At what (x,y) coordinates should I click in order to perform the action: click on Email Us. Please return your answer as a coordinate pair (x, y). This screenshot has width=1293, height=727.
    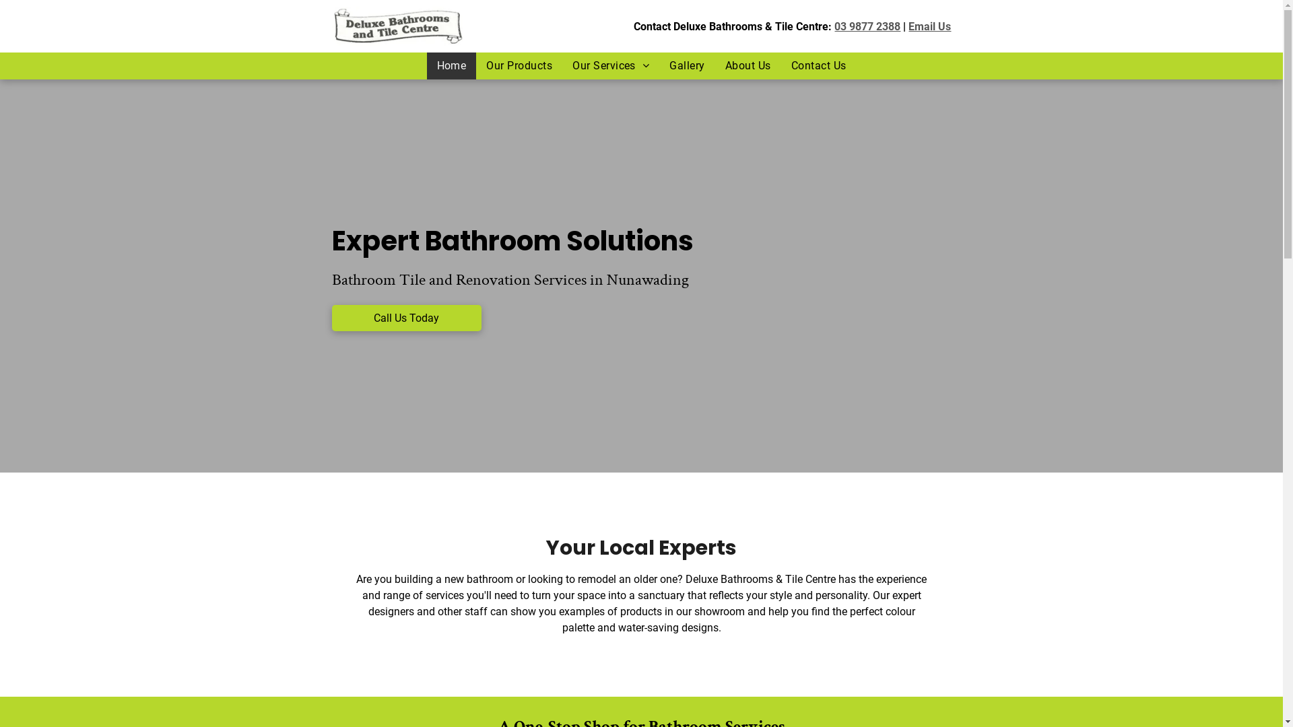
    Looking at the image, I should click on (929, 27).